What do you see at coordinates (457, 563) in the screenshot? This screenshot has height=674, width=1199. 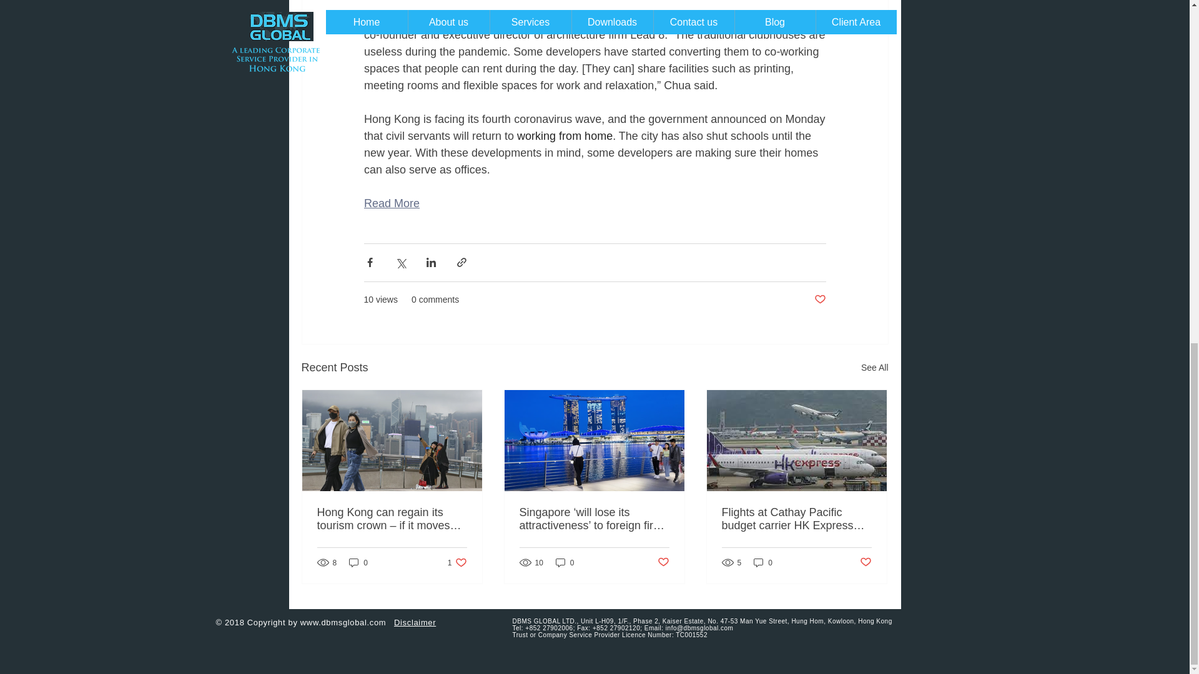 I see `working from home` at bounding box center [457, 563].